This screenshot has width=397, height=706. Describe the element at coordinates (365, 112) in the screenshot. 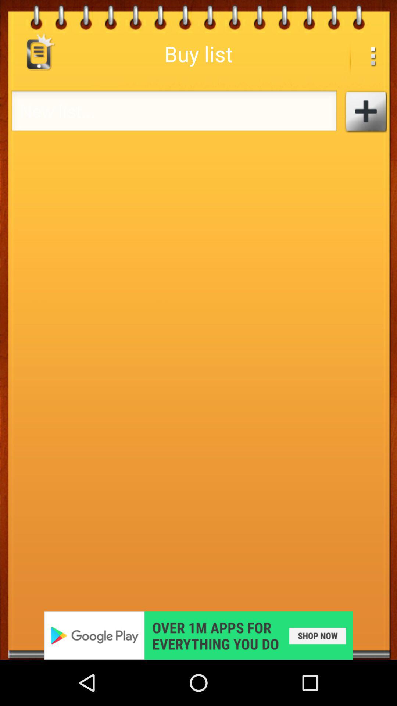

I see `add button` at that location.